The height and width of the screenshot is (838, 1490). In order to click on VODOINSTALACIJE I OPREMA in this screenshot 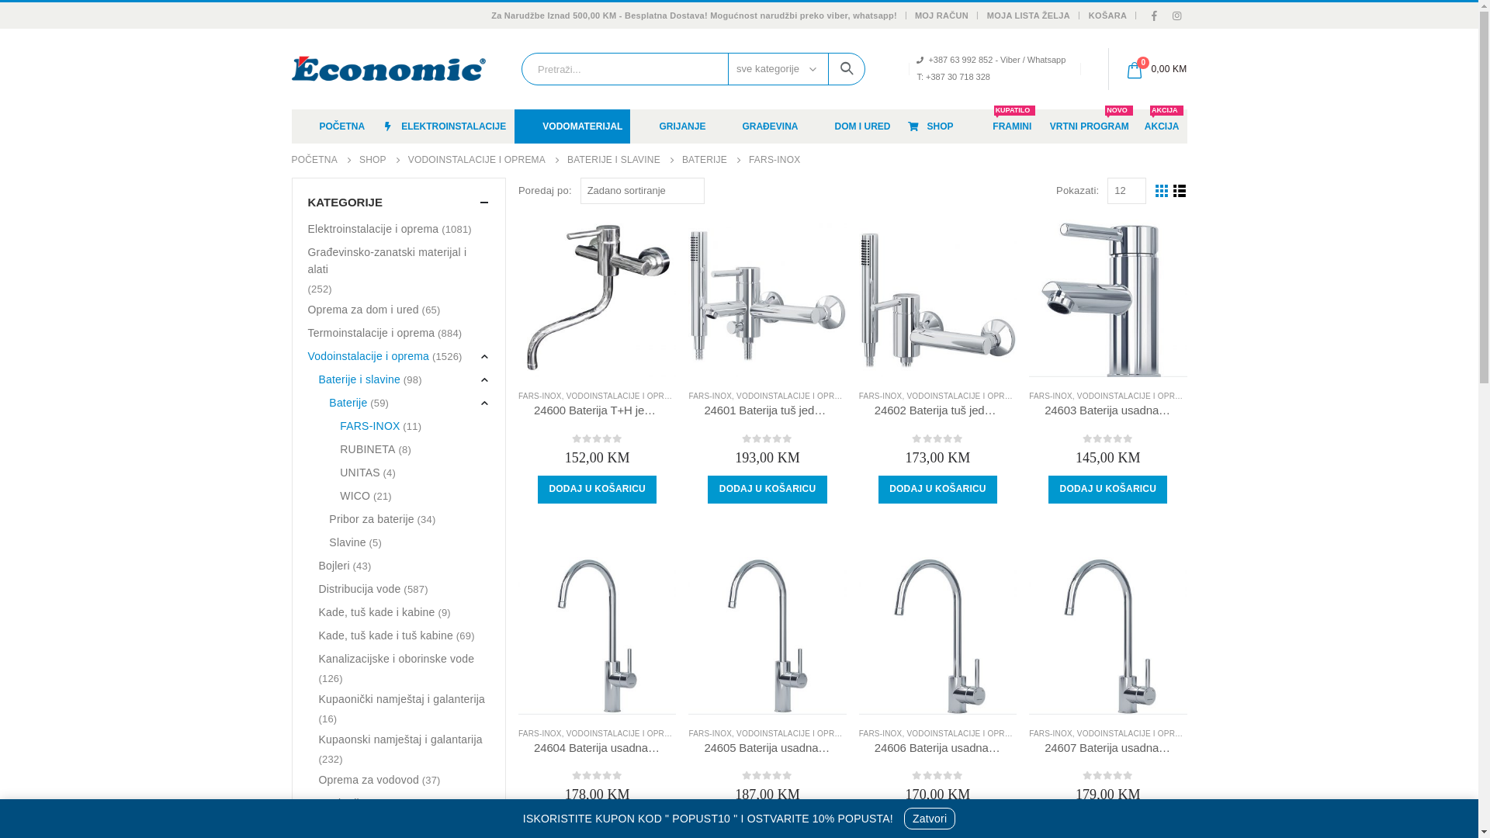, I will do `click(1135, 734)`.